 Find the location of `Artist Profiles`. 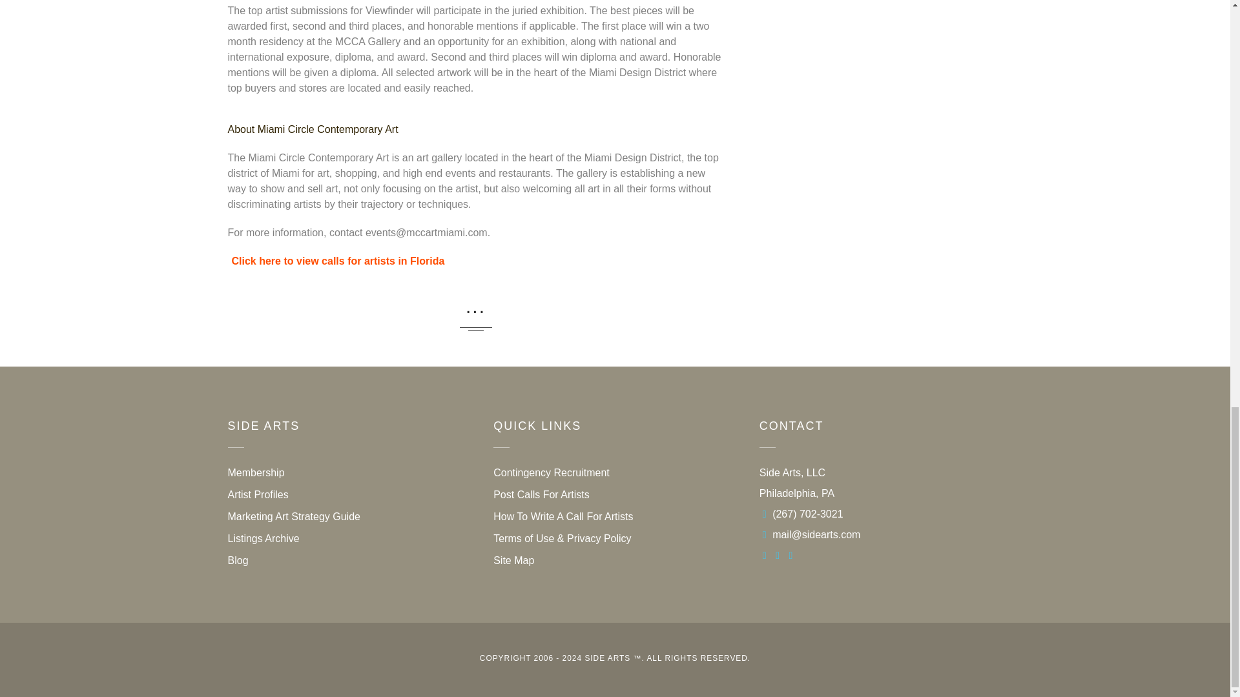

Artist Profiles is located at coordinates (257, 494).